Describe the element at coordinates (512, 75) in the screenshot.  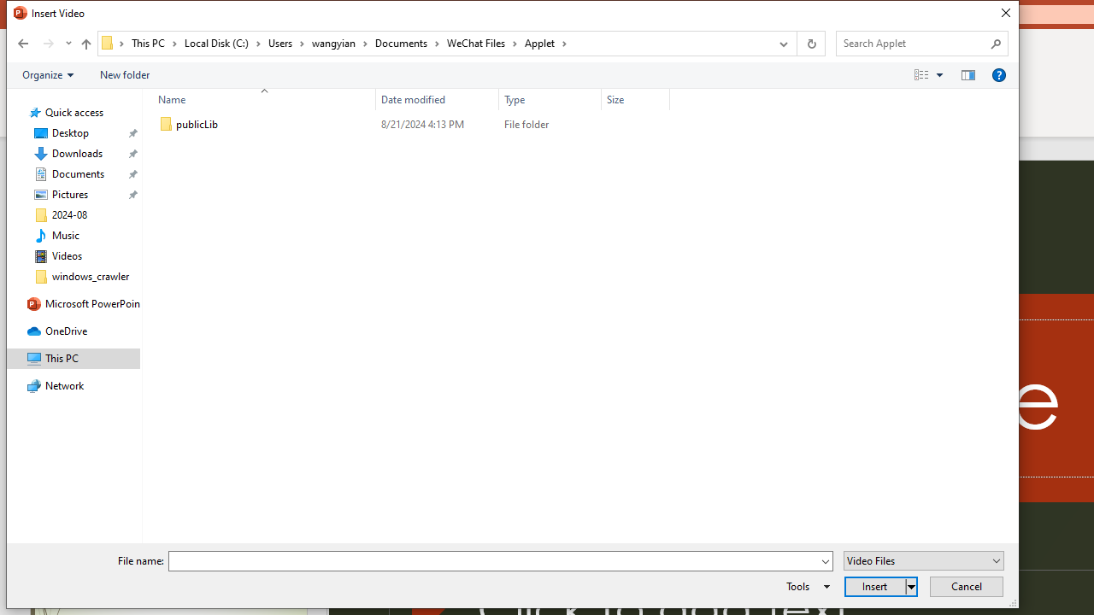
I see `Command Module` at that location.